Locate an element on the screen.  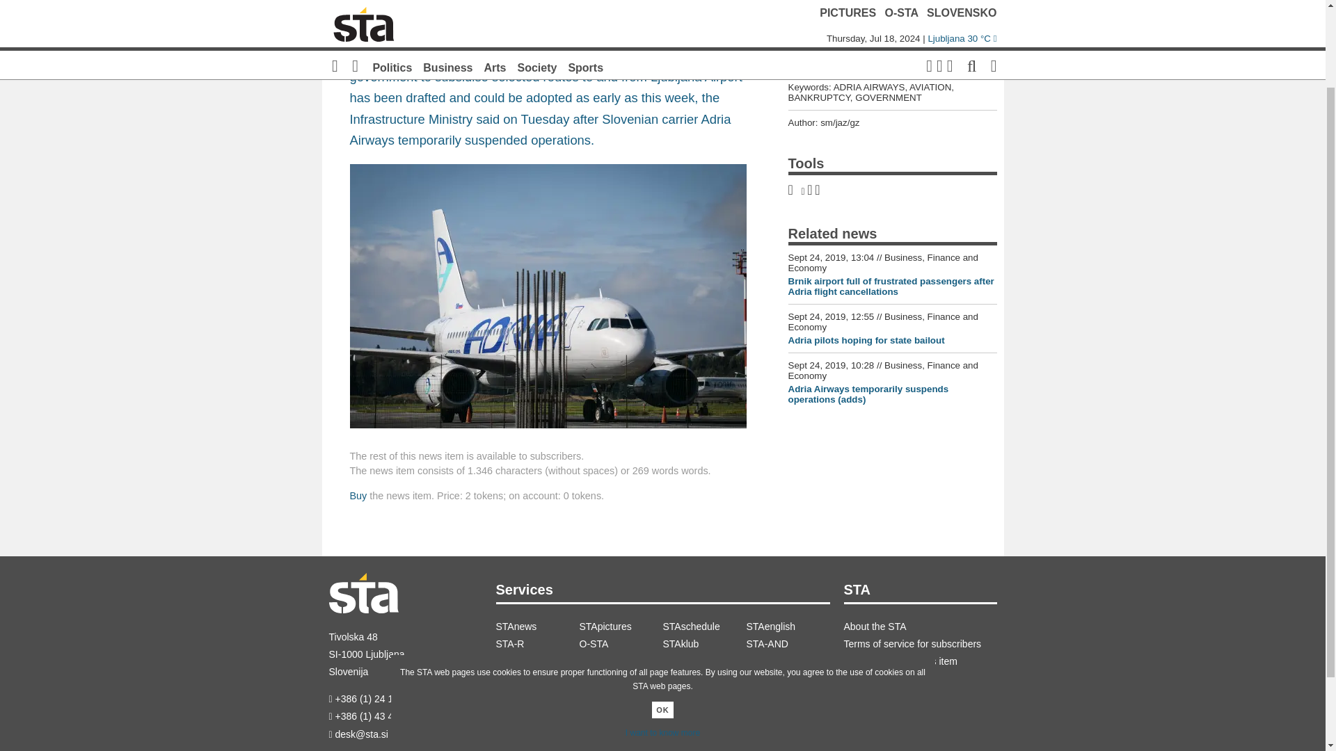
Adria pilots hoping for state bailout is located at coordinates (866, 339).